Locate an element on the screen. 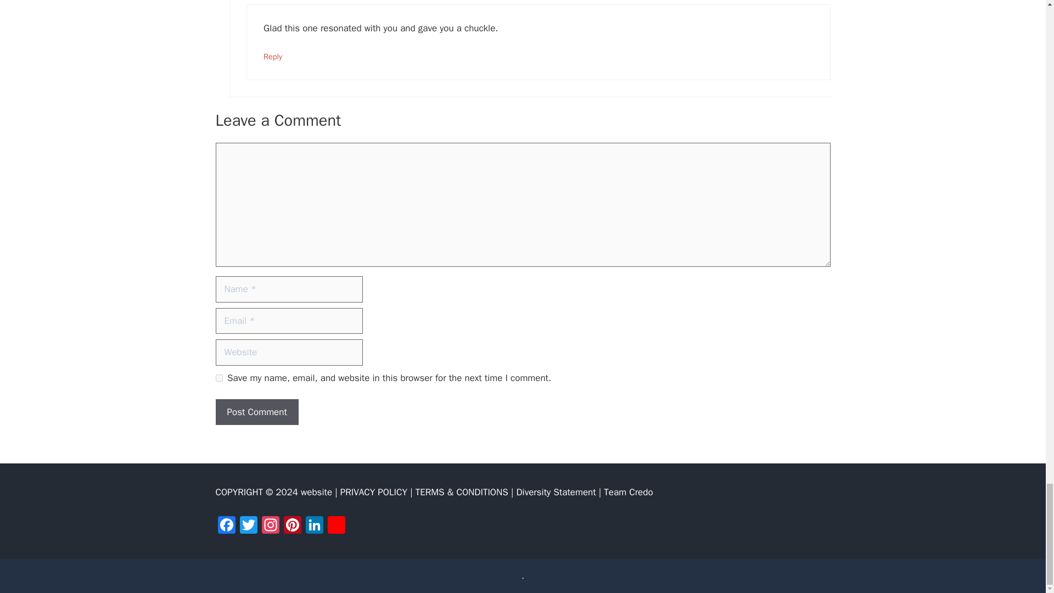 Image resolution: width=1054 pixels, height=593 pixels. Instagram is located at coordinates (270, 526).